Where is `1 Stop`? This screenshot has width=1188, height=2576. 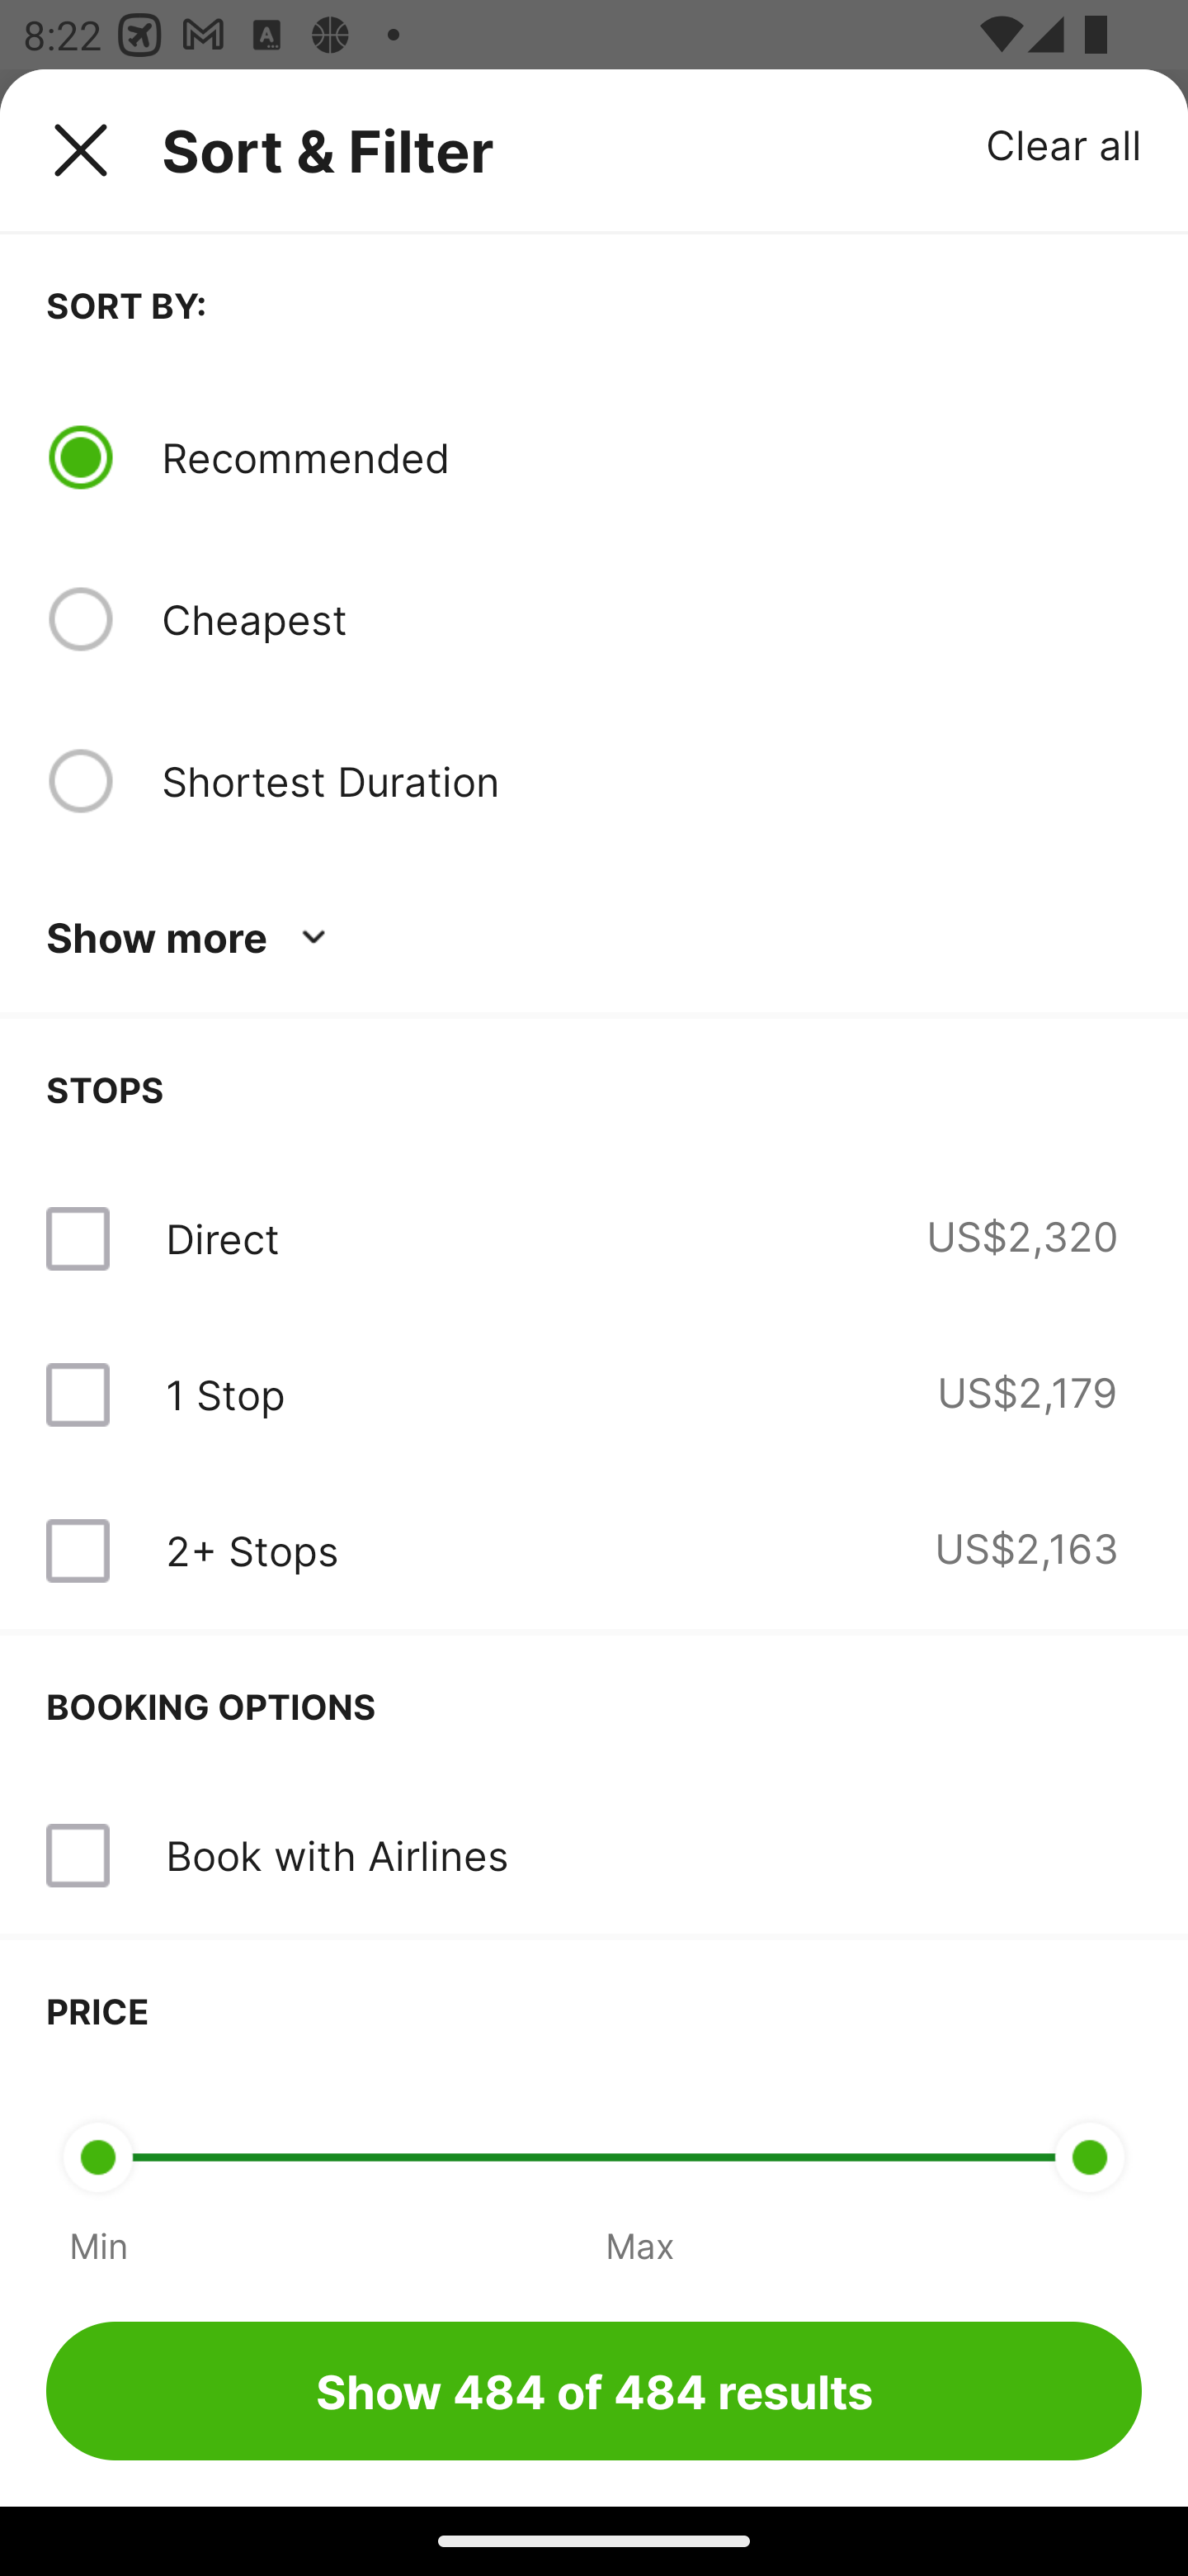
1 Stop is located at coordinates (224, 1395).